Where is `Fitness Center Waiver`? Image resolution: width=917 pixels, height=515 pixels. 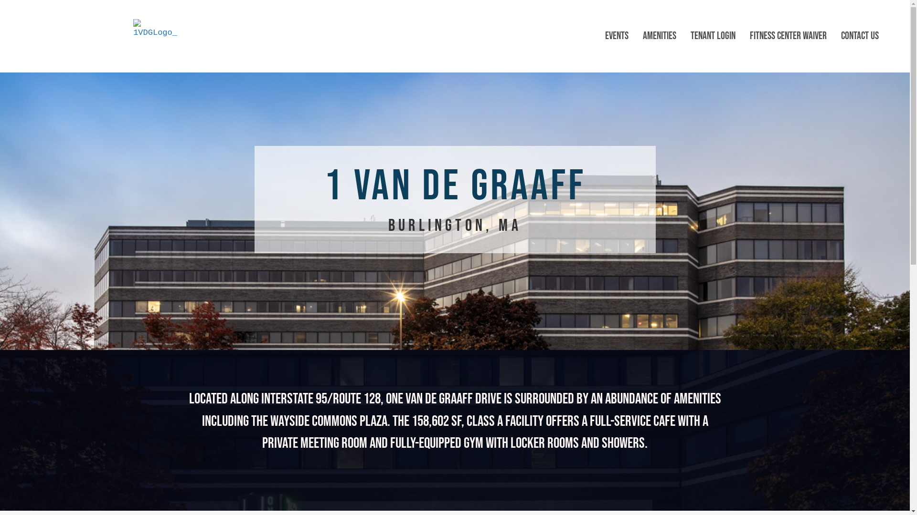
Fitness Center Waiver is located at coordinates (788, 36).